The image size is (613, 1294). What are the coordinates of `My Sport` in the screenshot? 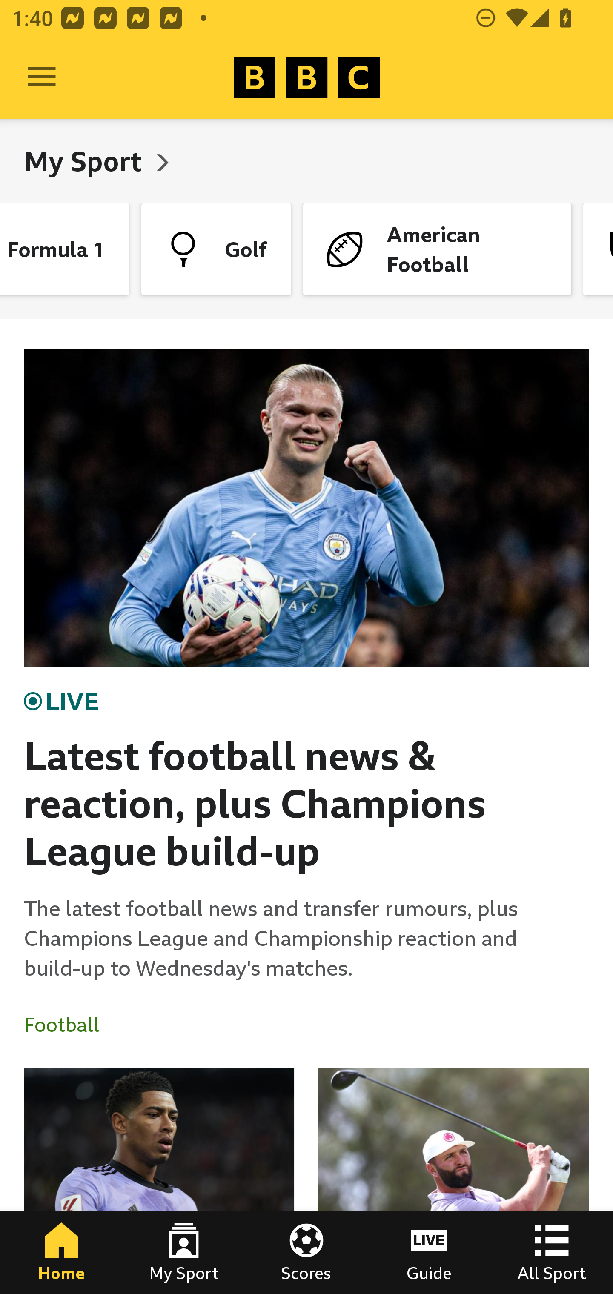 It's located at (184, 1252).